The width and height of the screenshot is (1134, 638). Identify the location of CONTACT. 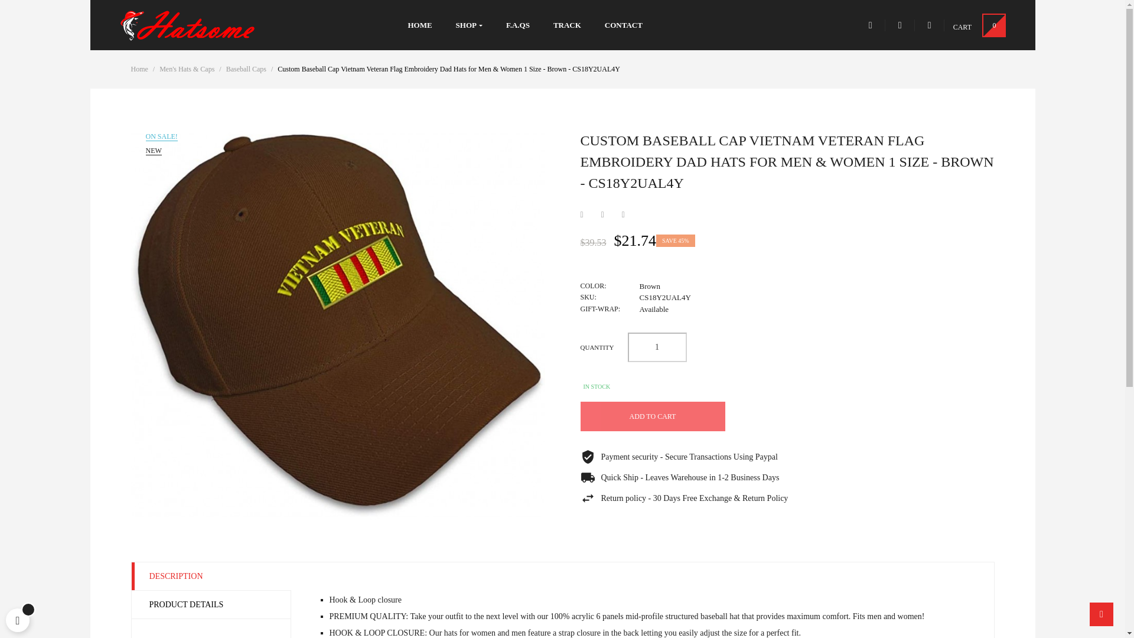
(624, 25).